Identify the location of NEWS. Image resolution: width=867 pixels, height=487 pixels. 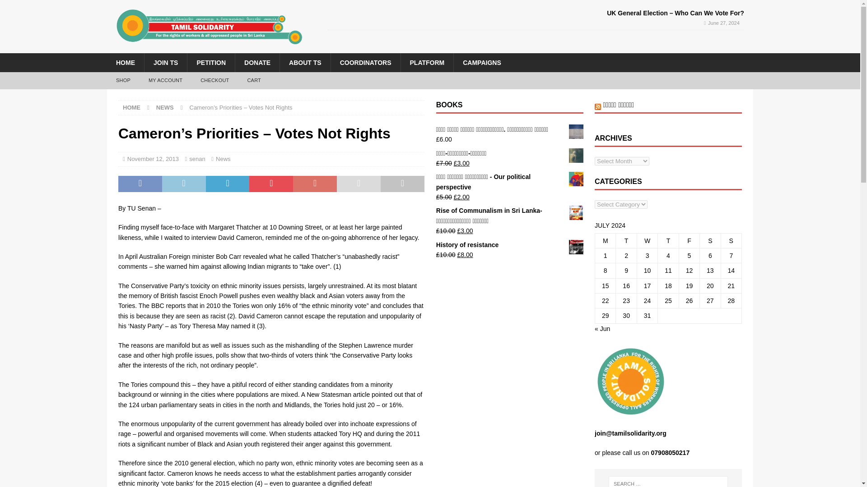
(165, 107).